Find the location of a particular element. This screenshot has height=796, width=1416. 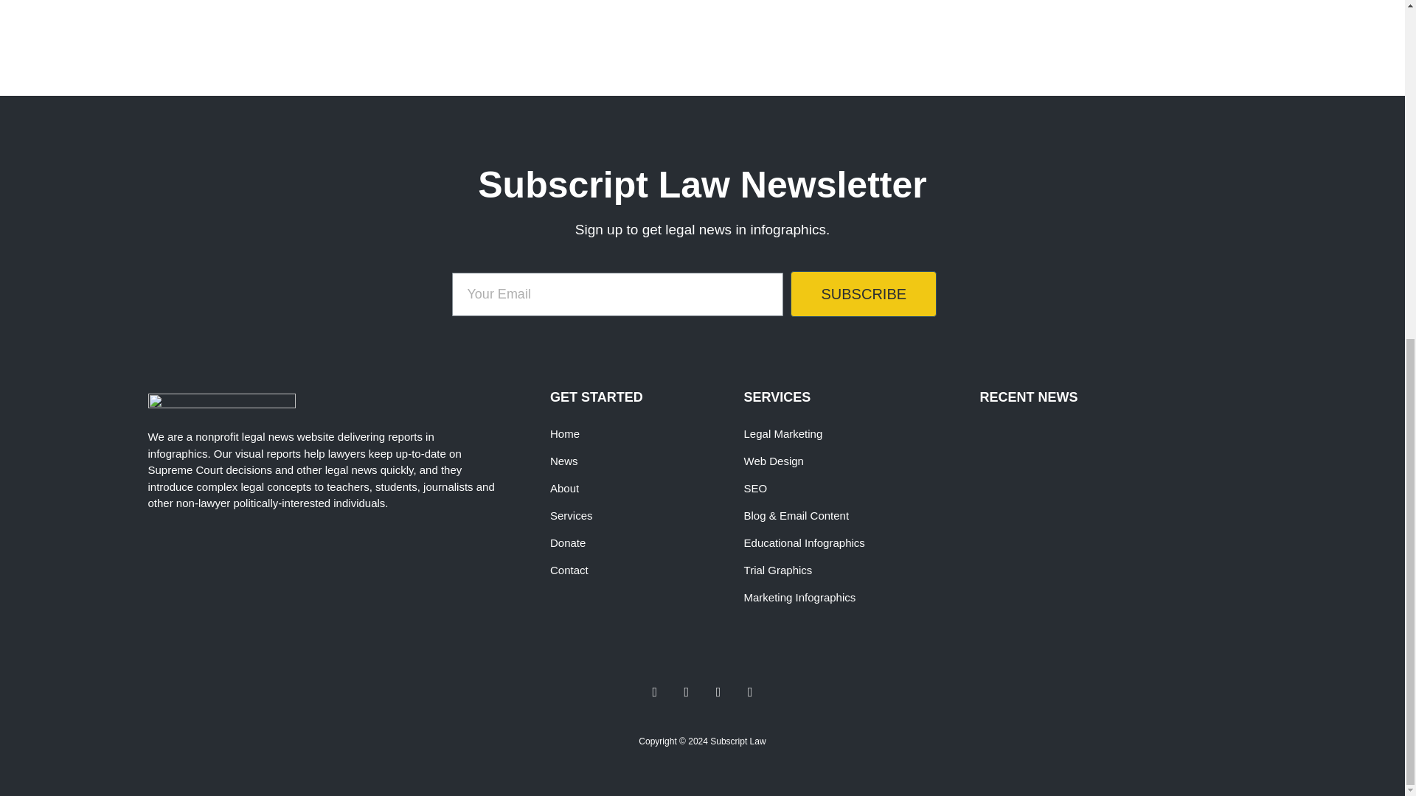

News is located at coordinates (633, 461).